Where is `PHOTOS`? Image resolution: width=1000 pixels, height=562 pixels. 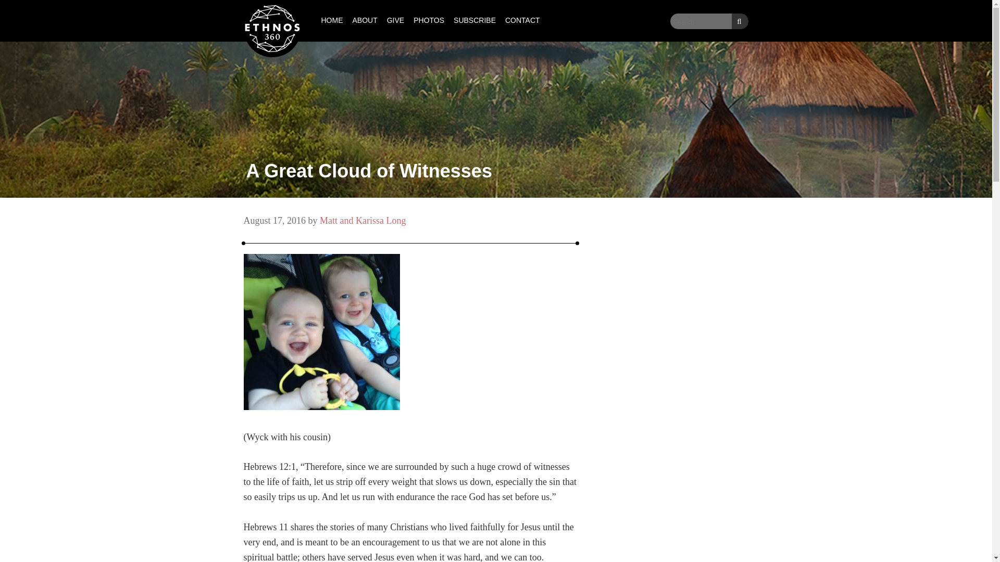 PHOTOS is located at coordinates (429, 21).